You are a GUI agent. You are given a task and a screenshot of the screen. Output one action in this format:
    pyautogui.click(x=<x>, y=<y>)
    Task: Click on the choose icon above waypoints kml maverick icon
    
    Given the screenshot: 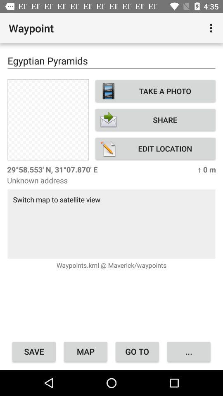 What is the action you would take?
    pyautogui.click(x=111, y=224)
    